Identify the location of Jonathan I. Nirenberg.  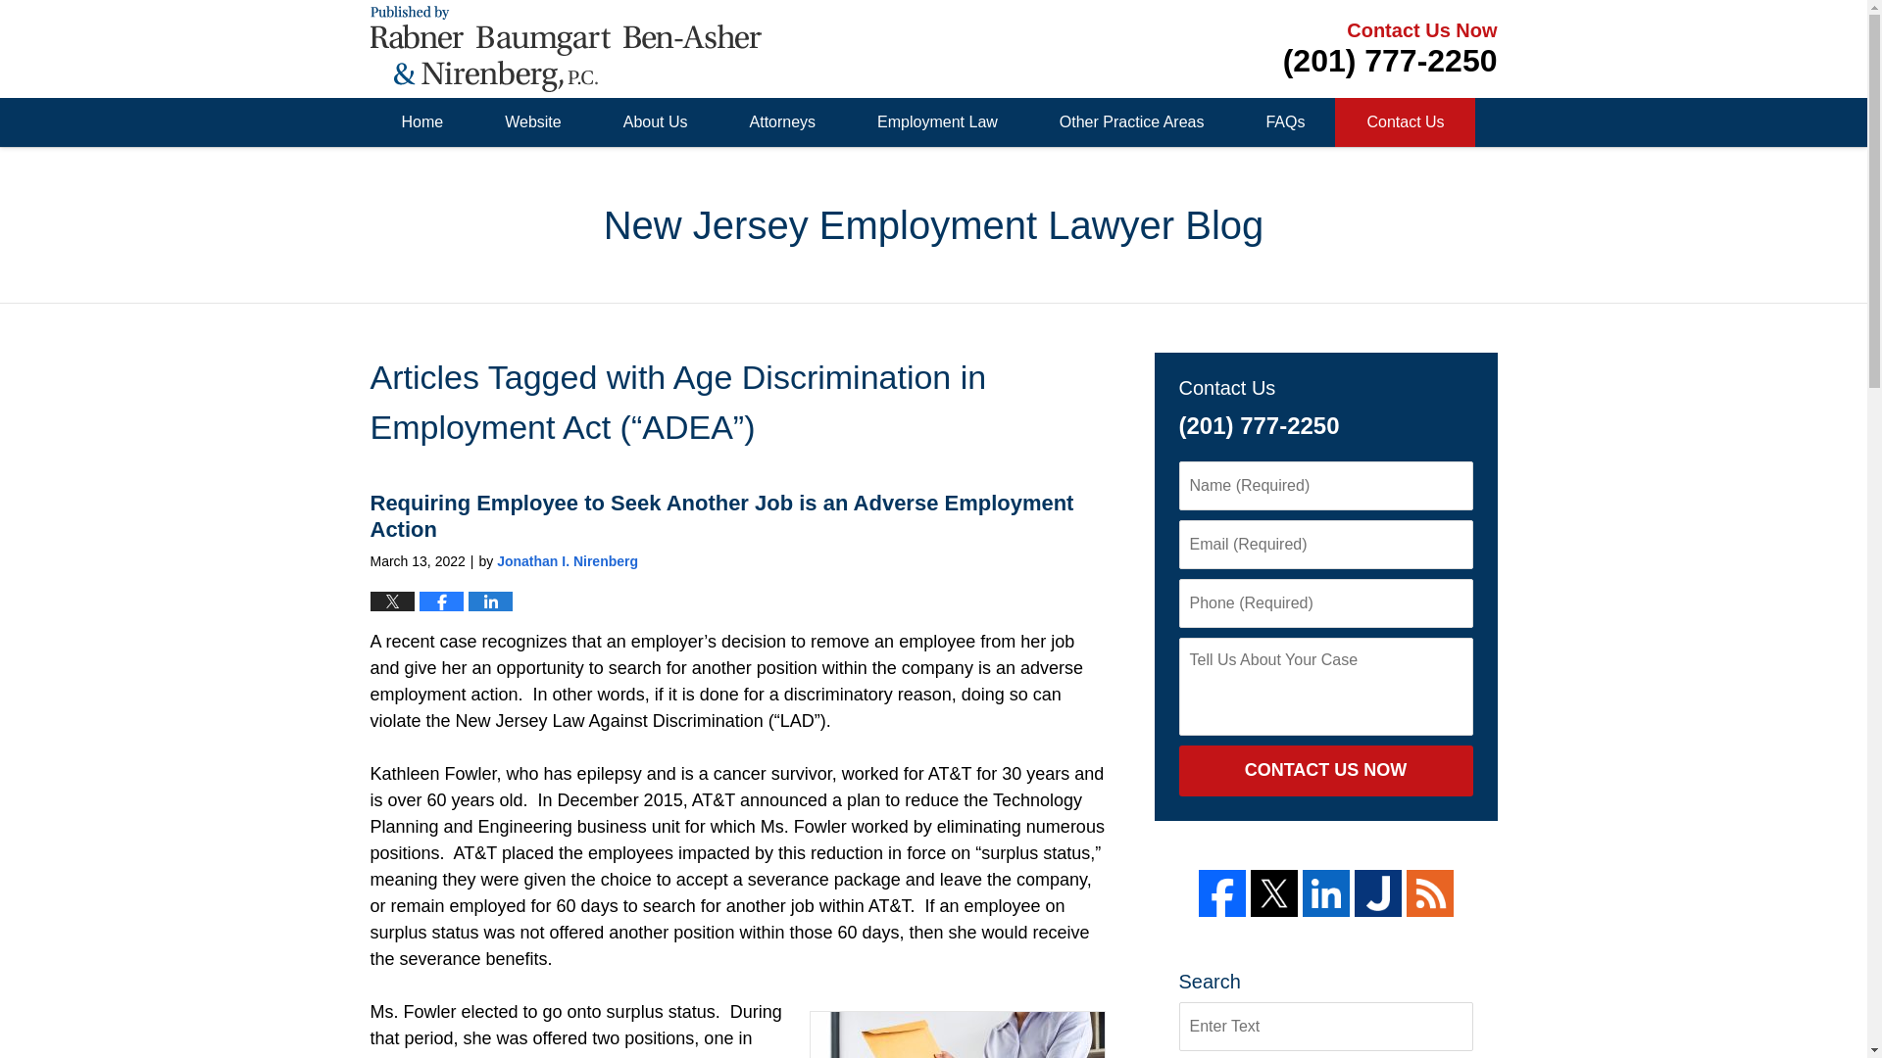
(567, 560).